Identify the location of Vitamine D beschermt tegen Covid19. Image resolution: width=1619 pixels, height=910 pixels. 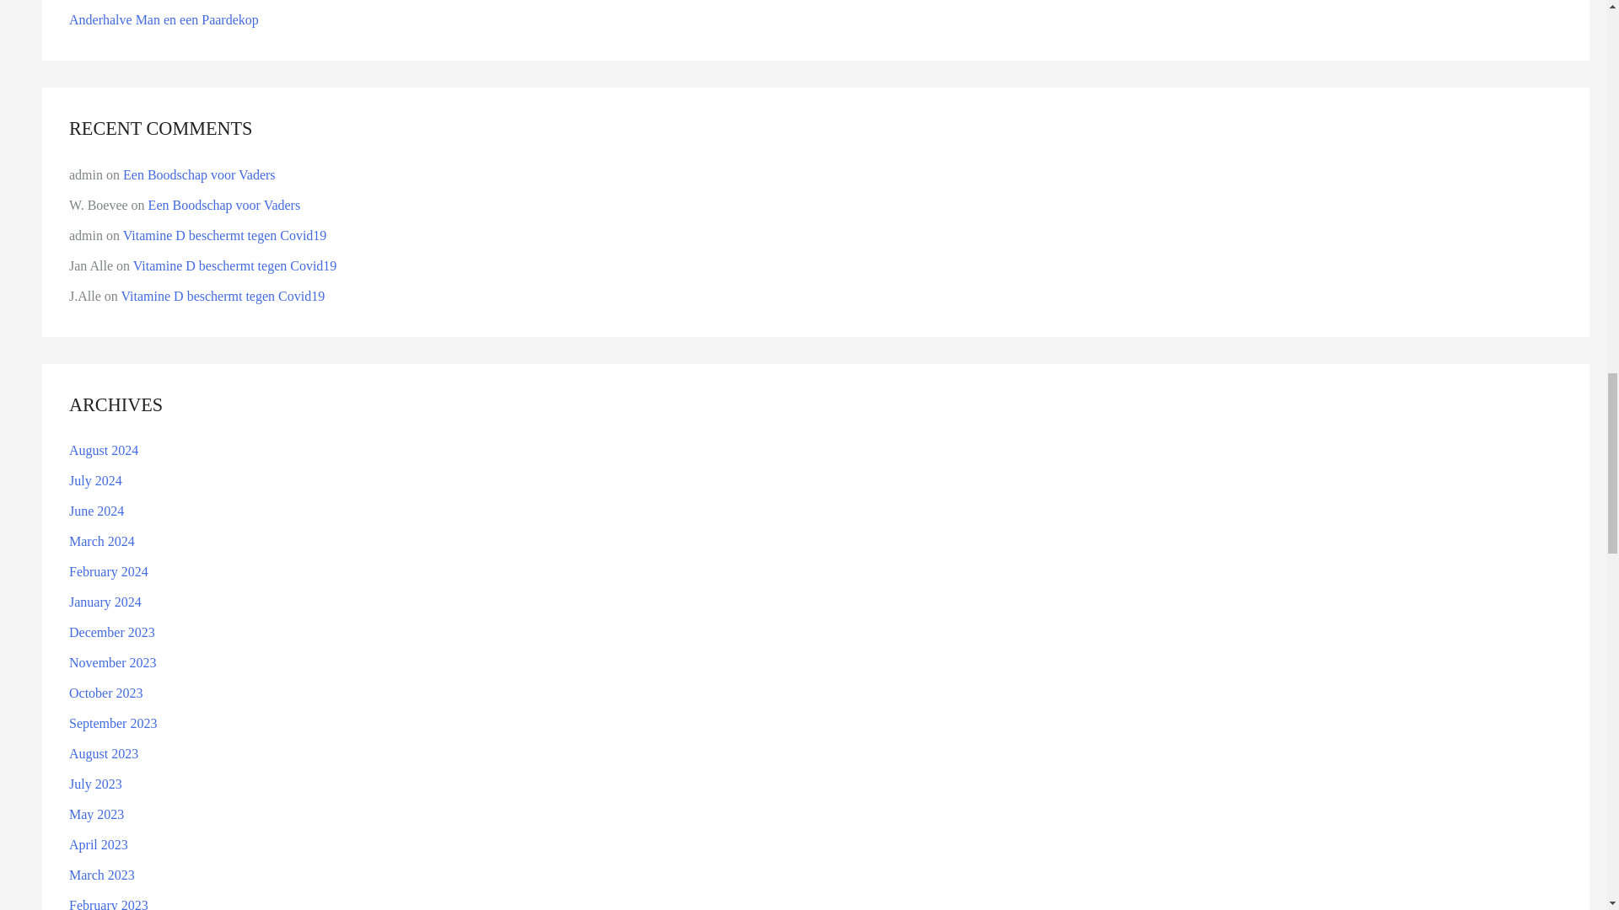
(224, 236).